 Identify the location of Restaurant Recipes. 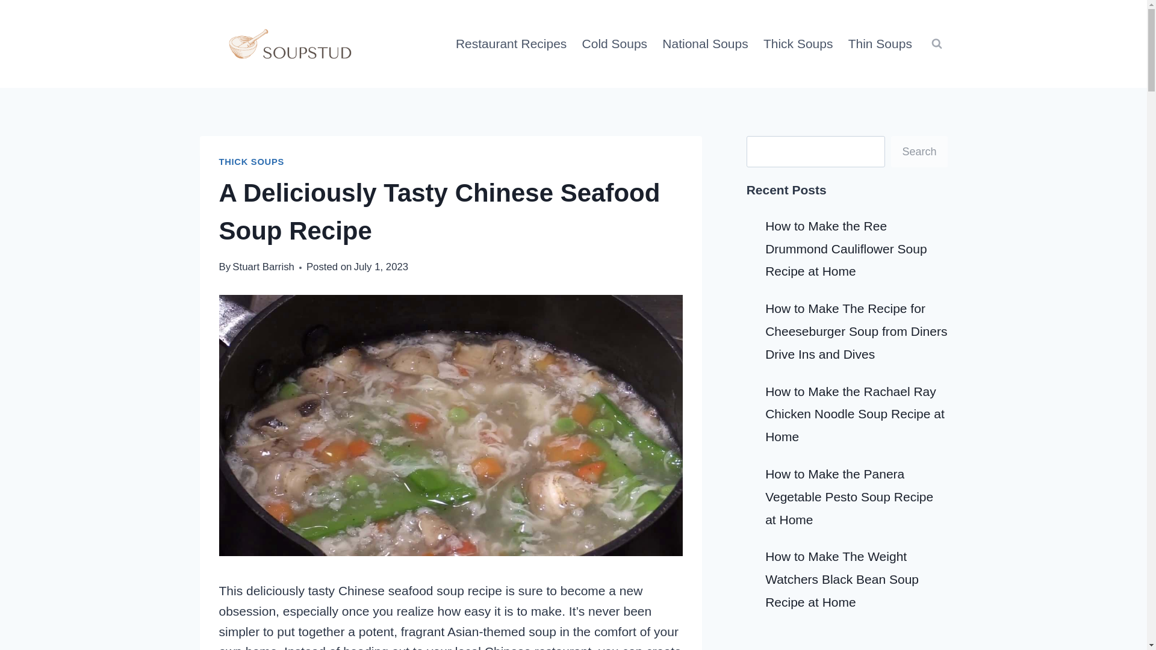
(511, 44).